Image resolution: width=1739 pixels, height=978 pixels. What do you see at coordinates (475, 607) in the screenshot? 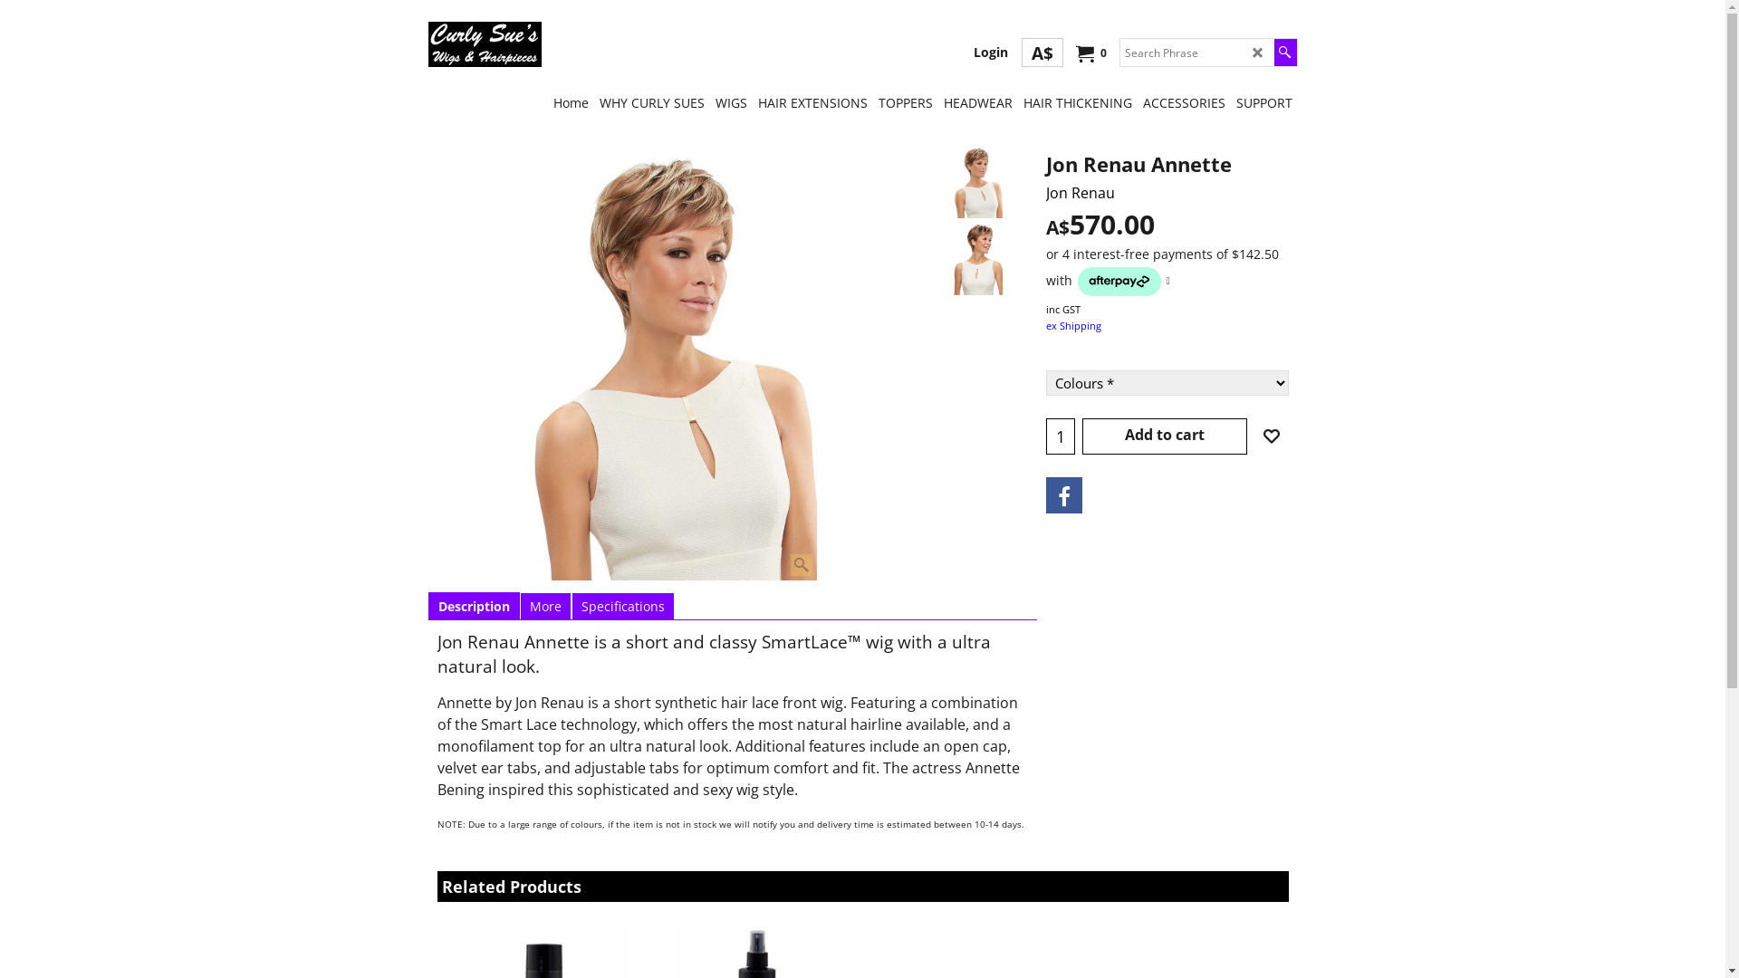
I see `Description` at bounding box center [475, 607].